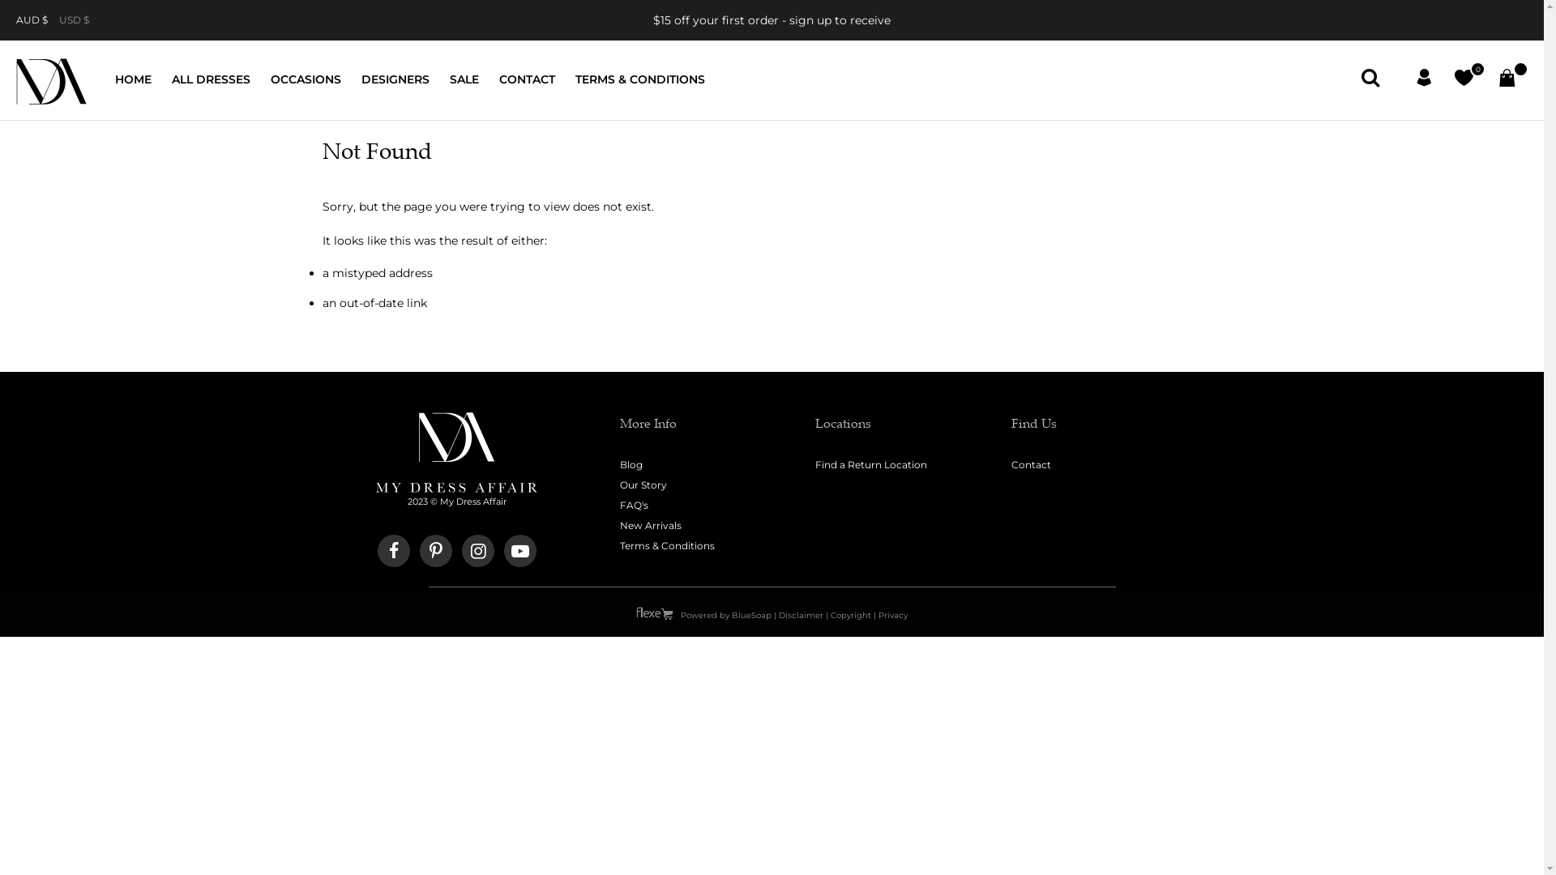  I want to click on Cart Contents, so click(1507, 80).